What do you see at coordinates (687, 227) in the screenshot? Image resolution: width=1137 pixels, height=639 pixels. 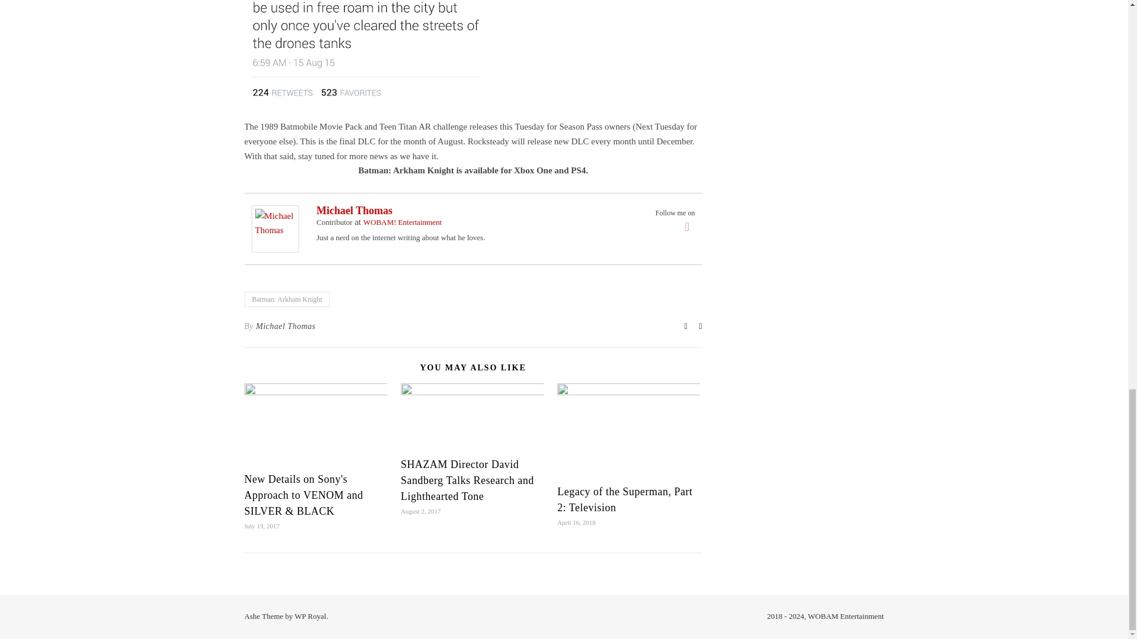 I see `Twitter` at bounding box center [687, 227].